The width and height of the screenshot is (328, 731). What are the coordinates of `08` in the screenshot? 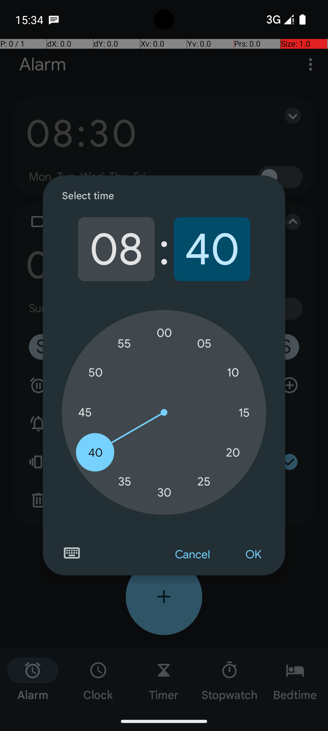 It's located at (116, 249).